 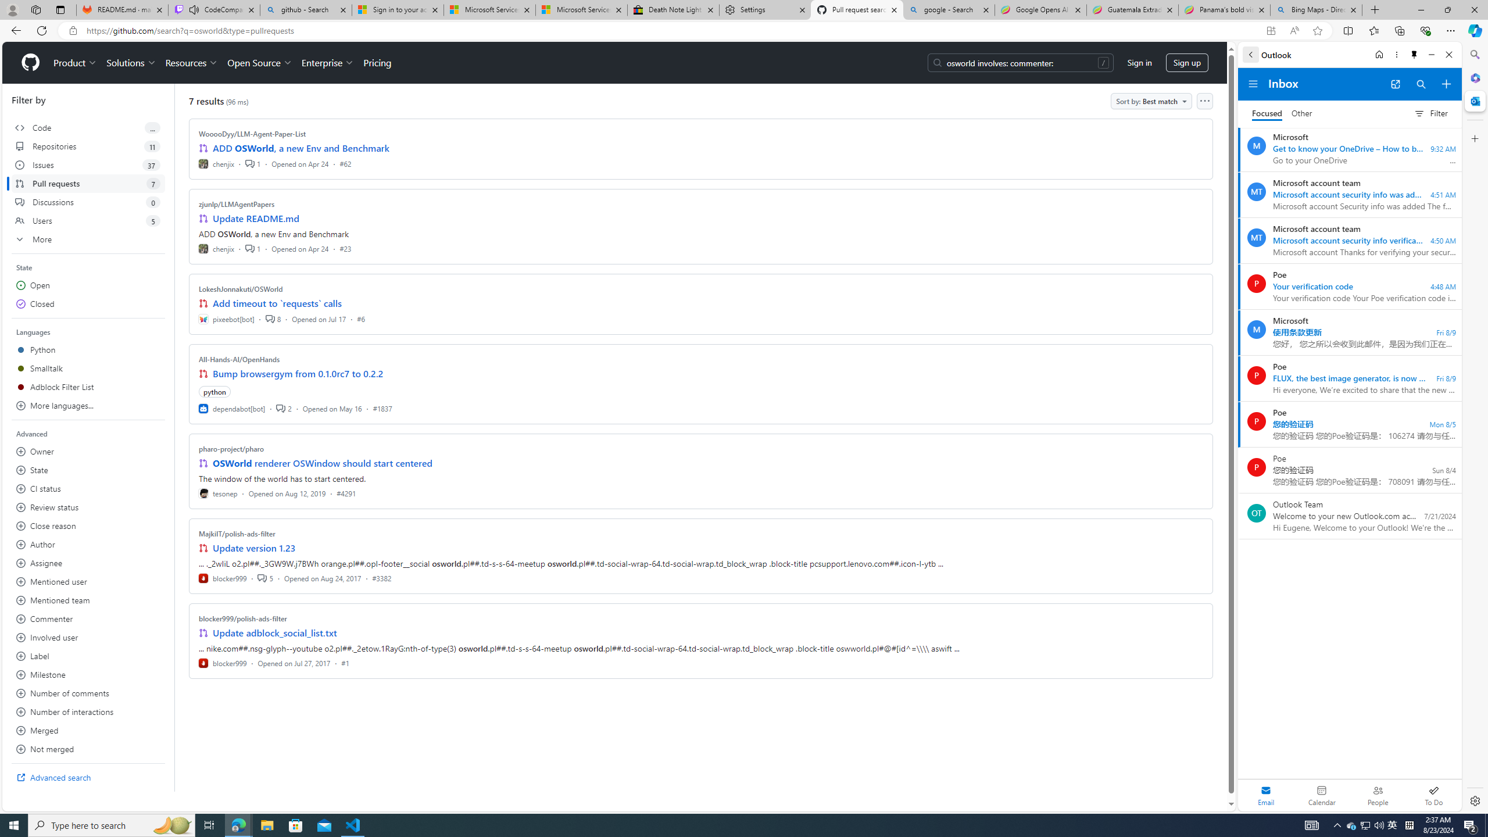 I want to click on google - Search, so click(x=949, y=10).